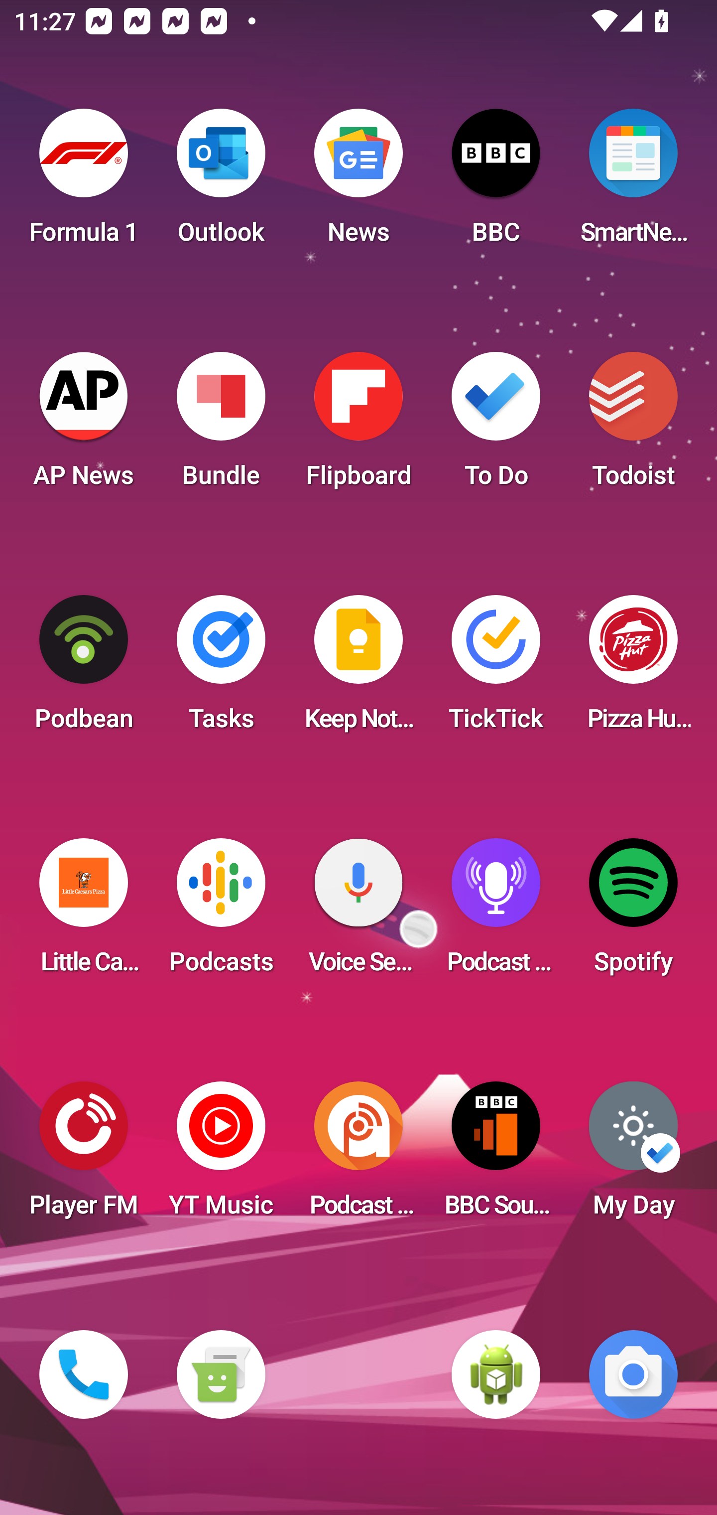  I want to click on Podcast Addict, so click(358, 1155).